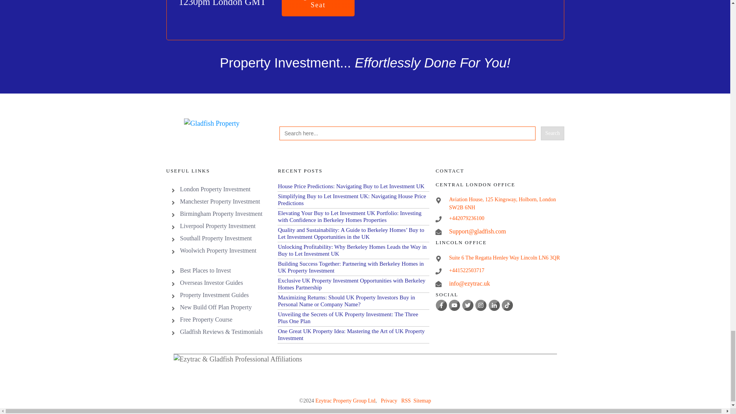 The width and height of the screenshot is (736, 414). I want to click on Search, so click(552, 133).